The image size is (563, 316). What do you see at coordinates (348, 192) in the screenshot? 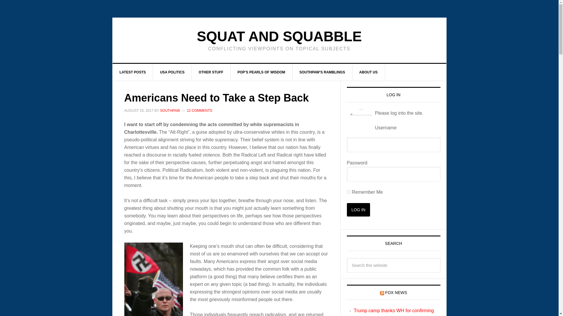
I see `forever` at bounding box center [348, 192].